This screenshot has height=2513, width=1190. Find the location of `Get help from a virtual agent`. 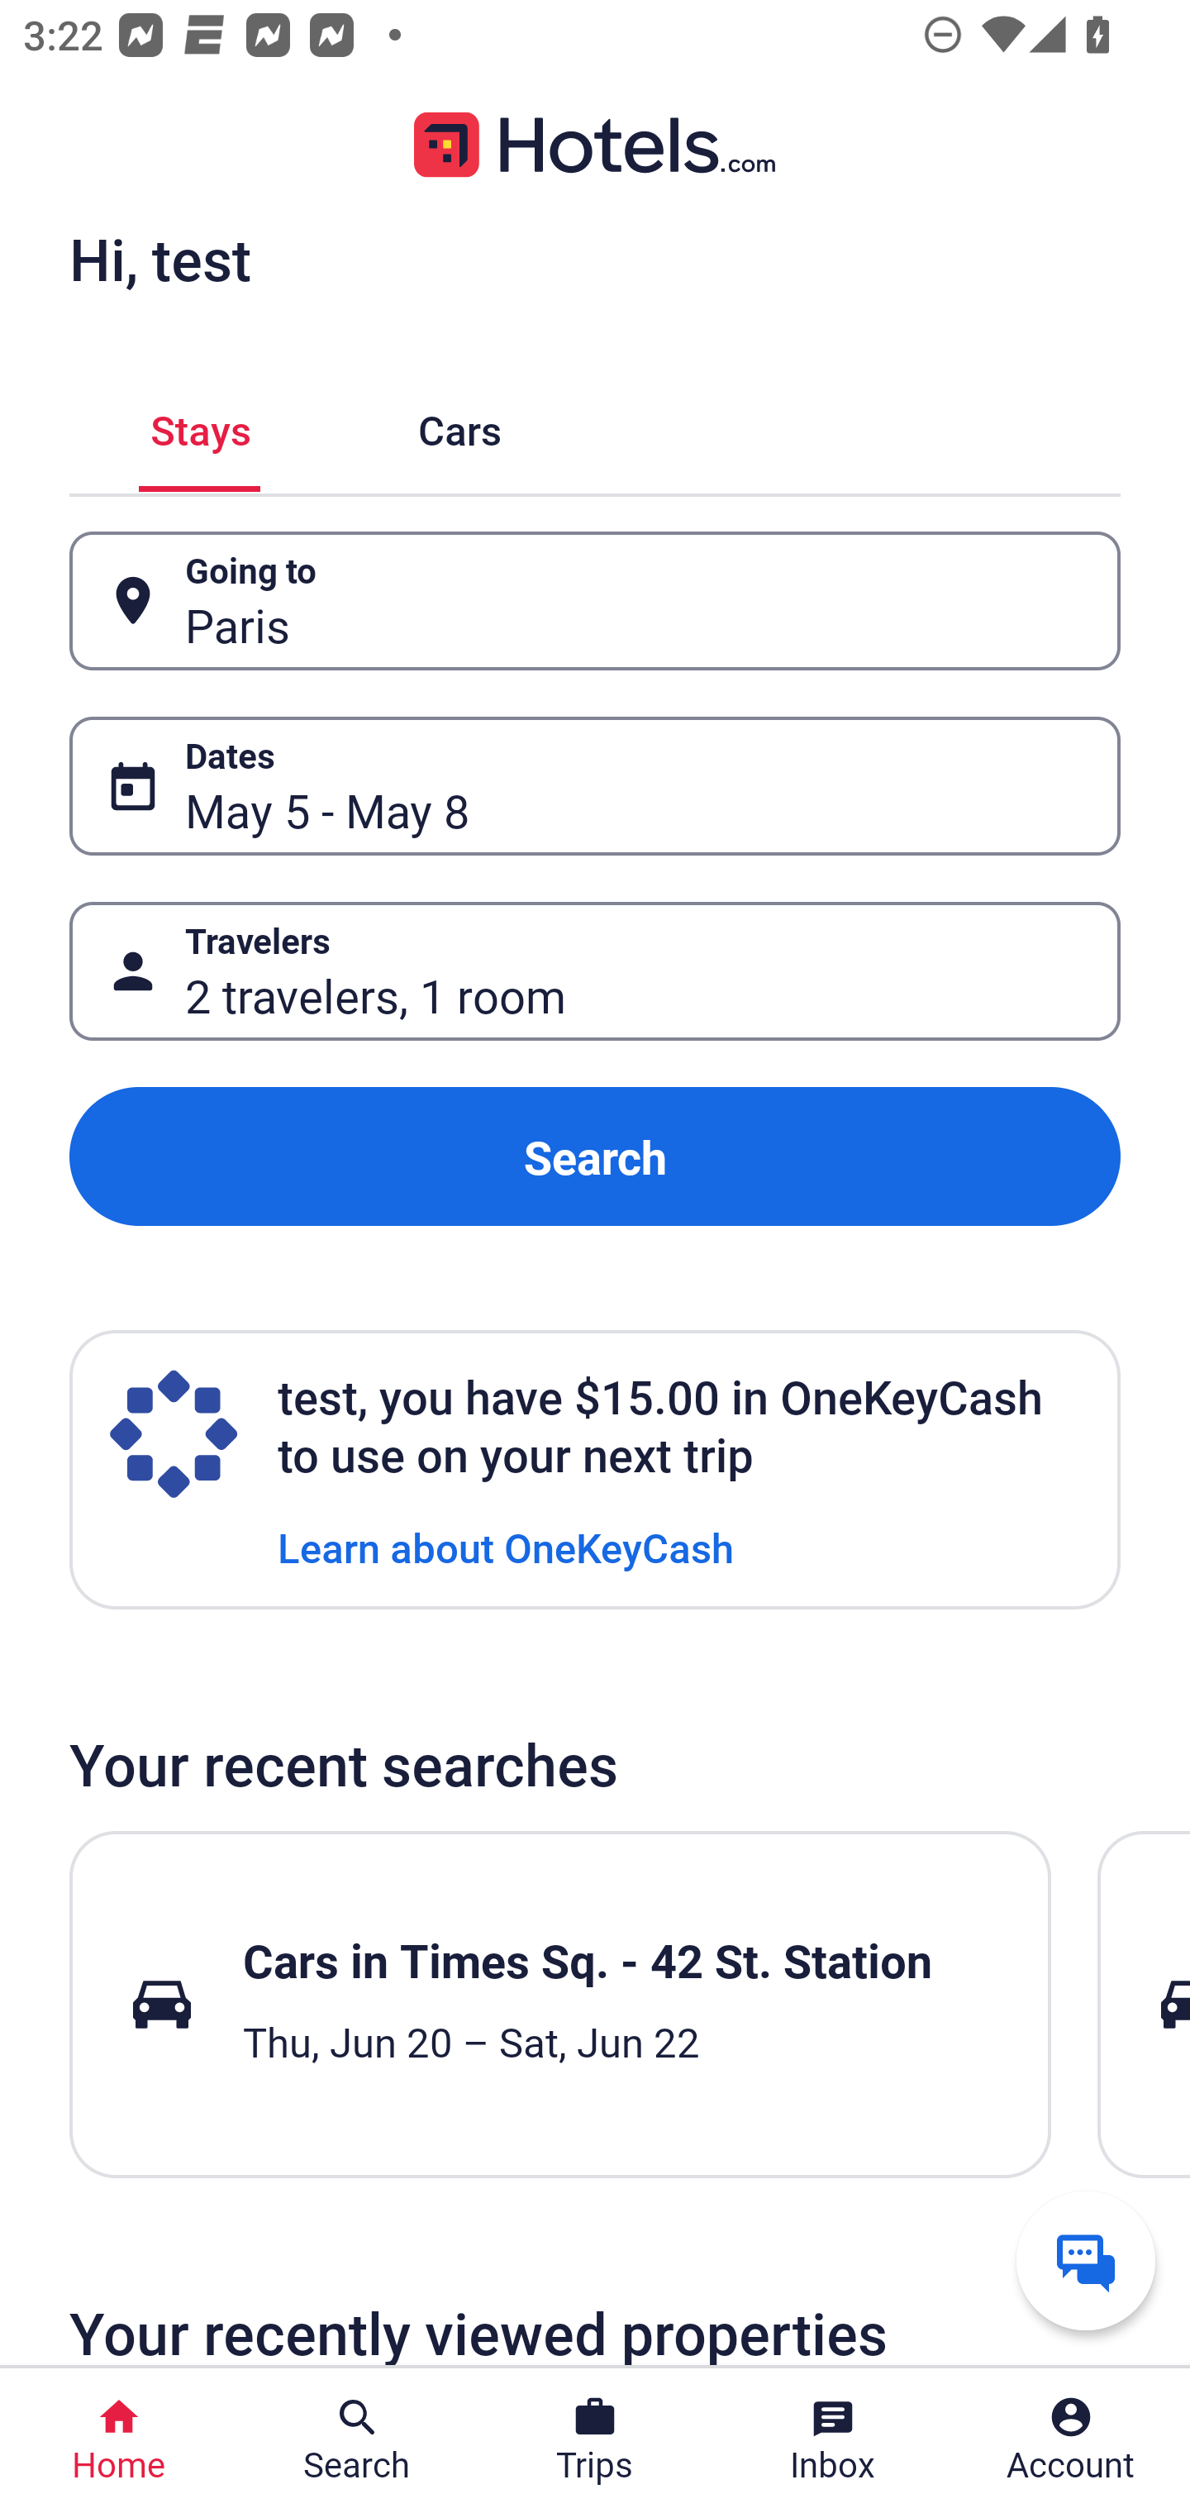

Get help from a virtual agent is located at coordinates (1086, 2260).